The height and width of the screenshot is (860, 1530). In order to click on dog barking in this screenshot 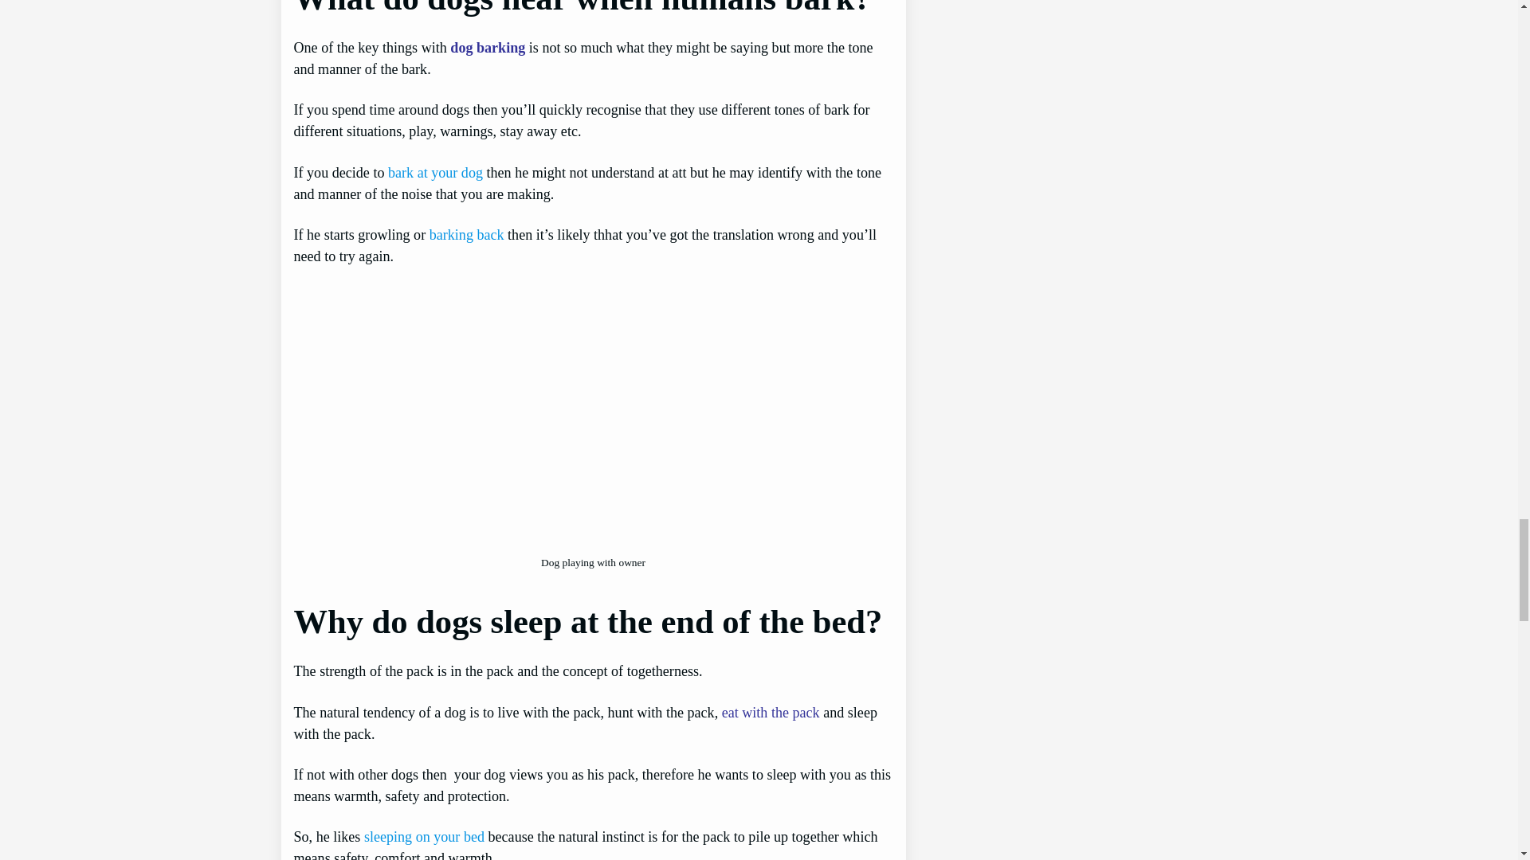, I will do `click(487, 48)`.